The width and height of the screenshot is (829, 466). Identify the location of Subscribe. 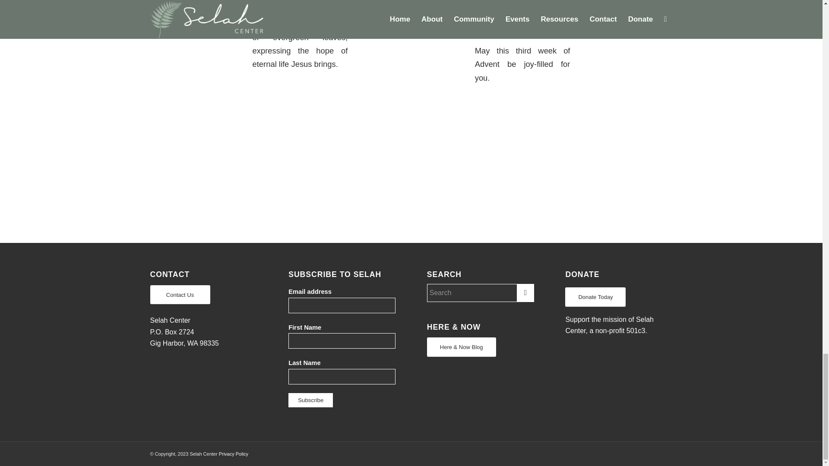
(311, 400).